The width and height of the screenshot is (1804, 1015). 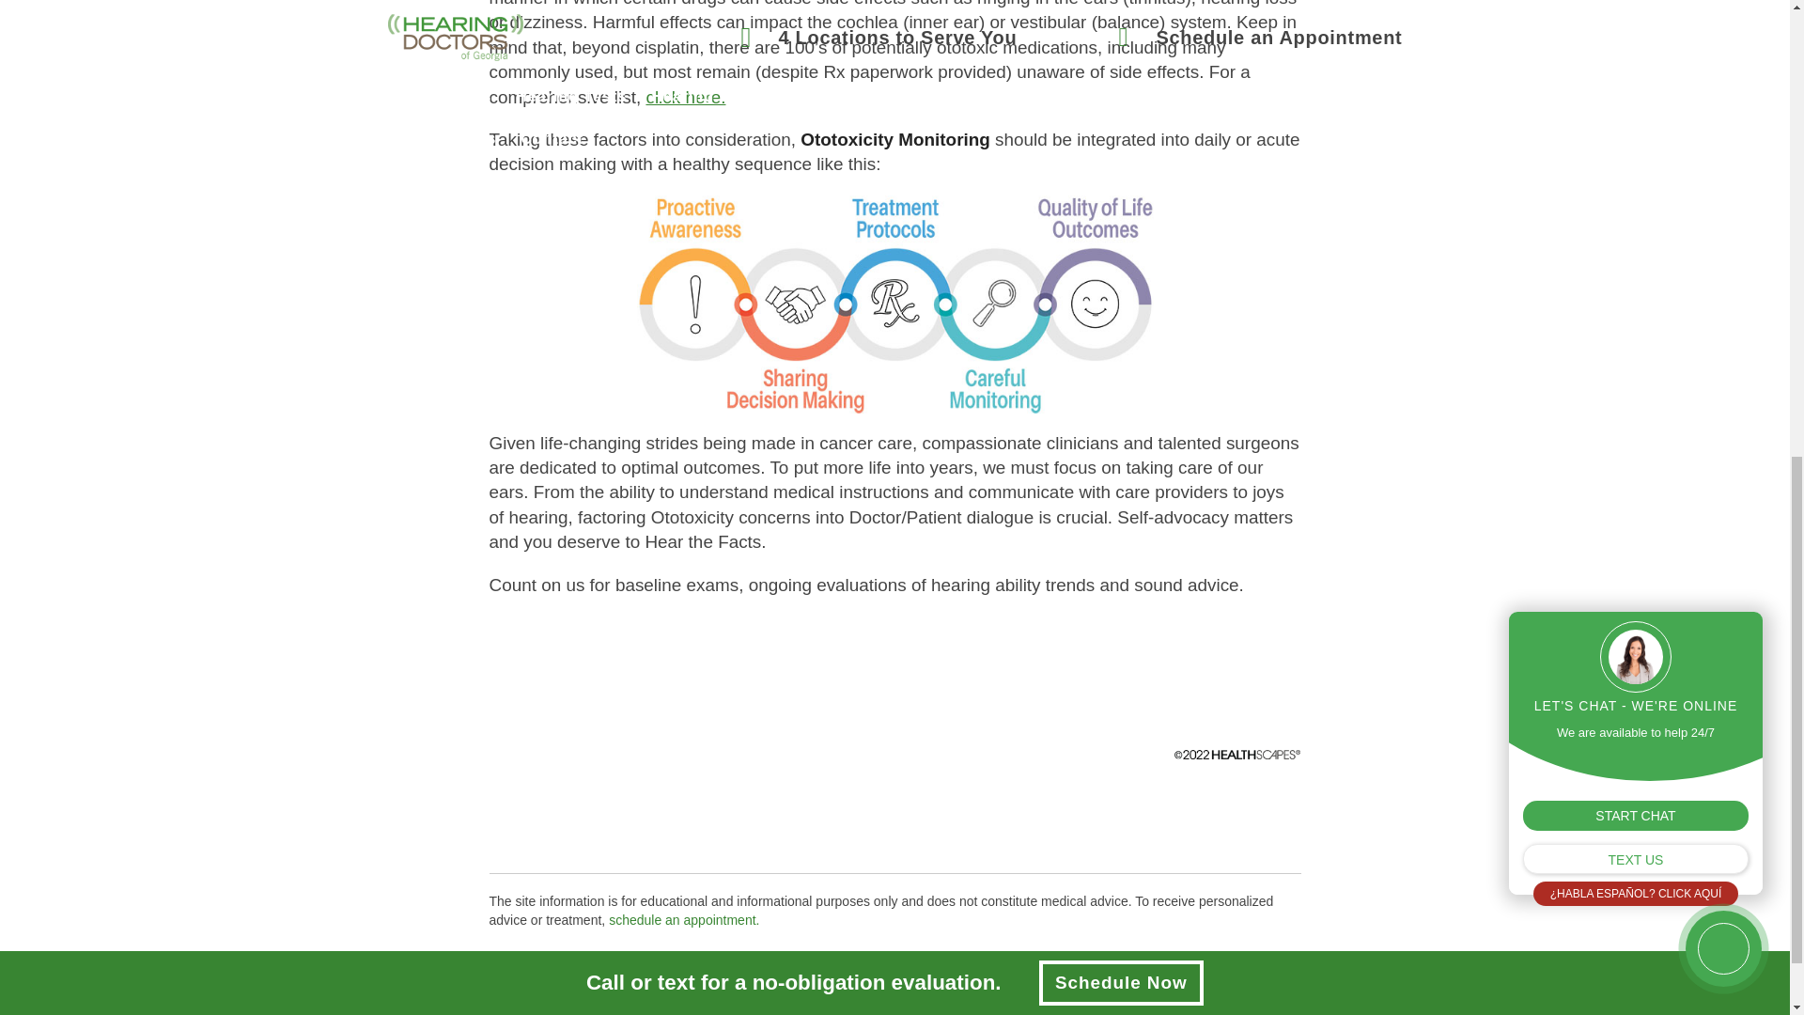 What do you see at coordinates (569, 1002) in the screenshot?
I see `MedPB: Medical Practice Building, Marketing, Websites` at bounding box center [569, 1002].